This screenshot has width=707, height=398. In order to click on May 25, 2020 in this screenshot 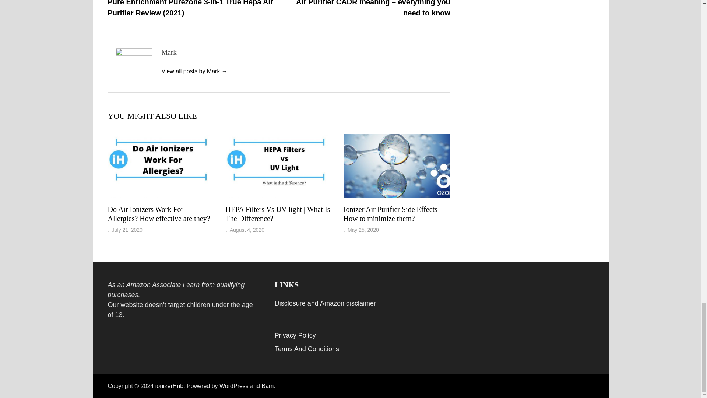, I will do `click(363, 230)`.